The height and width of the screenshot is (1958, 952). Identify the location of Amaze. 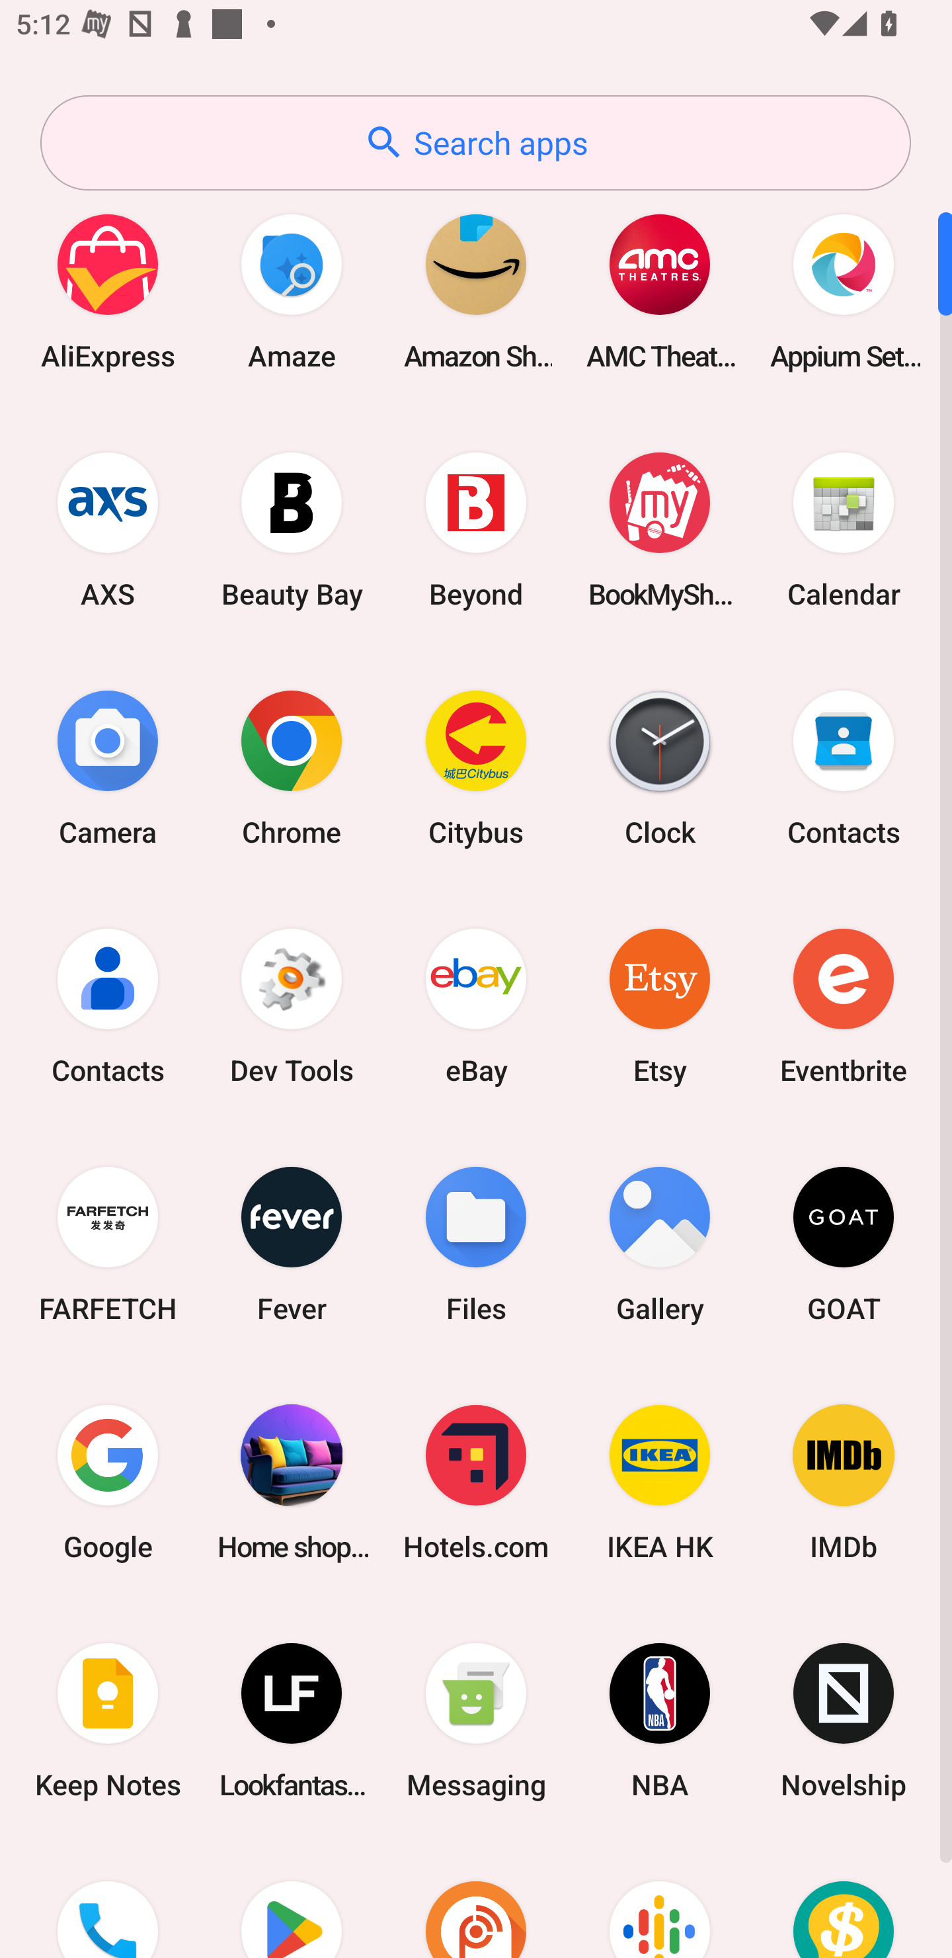
(292, 291).